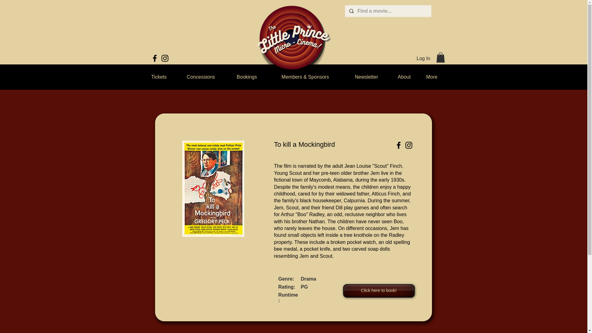 The height and width of the screenshot is (333, 592). Describe the element at coordinates (379, 291) in the screenshot. I see `Click here to book!` at that location.